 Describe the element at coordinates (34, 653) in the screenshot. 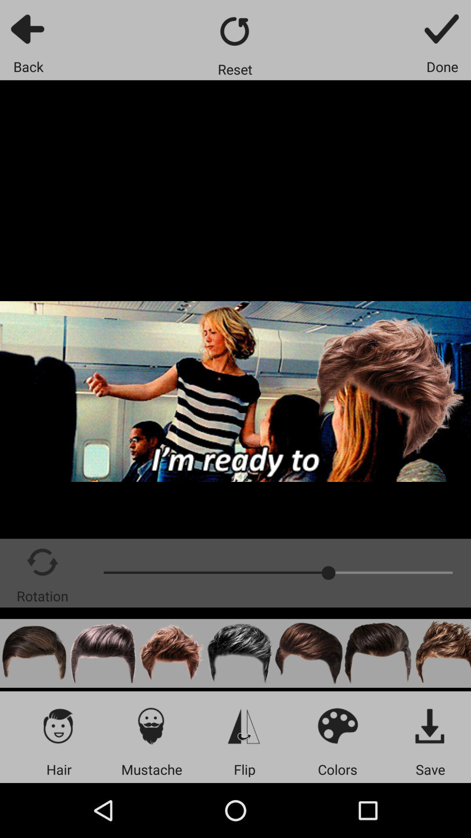

I see `select hair option` at that location.